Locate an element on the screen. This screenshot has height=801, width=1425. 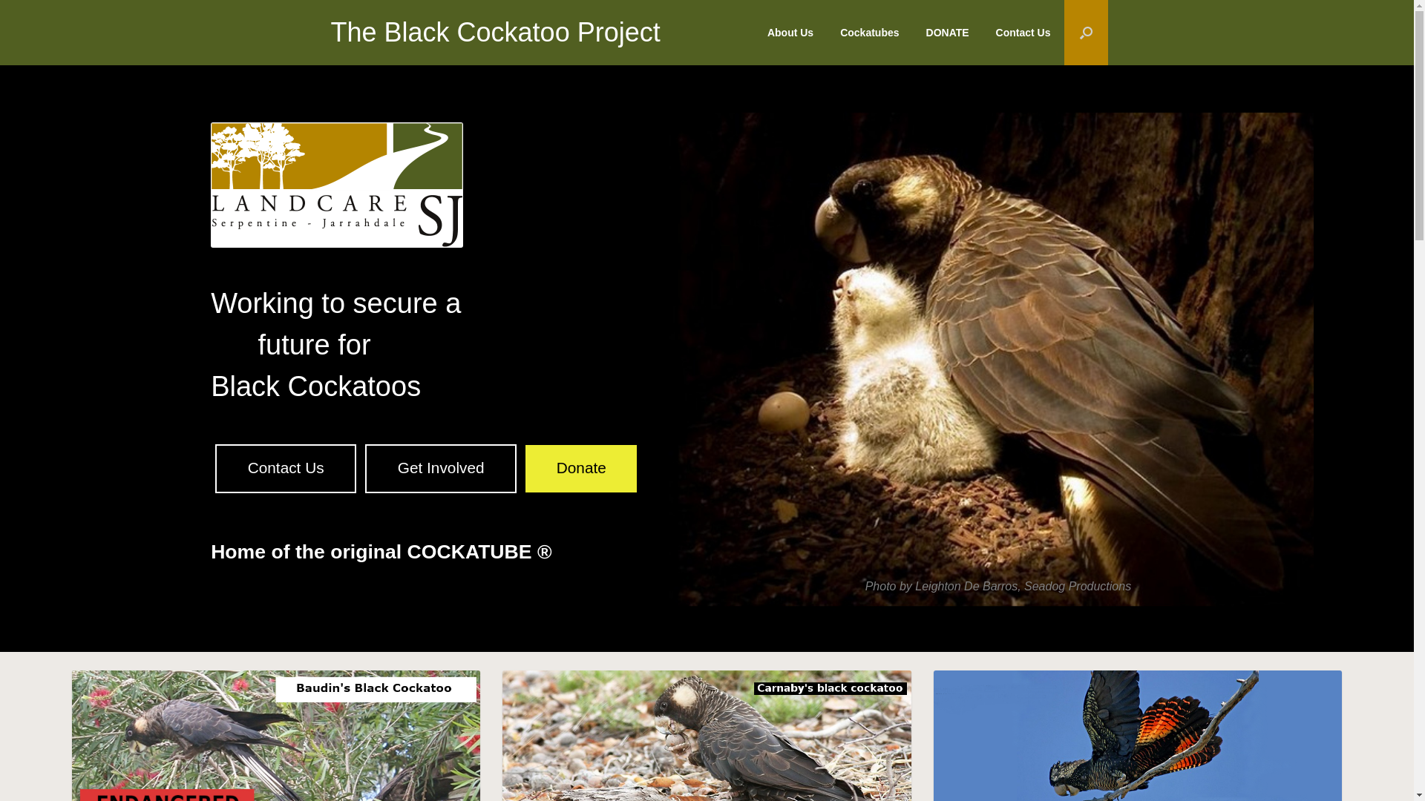
Cockatubes is located at coordinates (870, 33).